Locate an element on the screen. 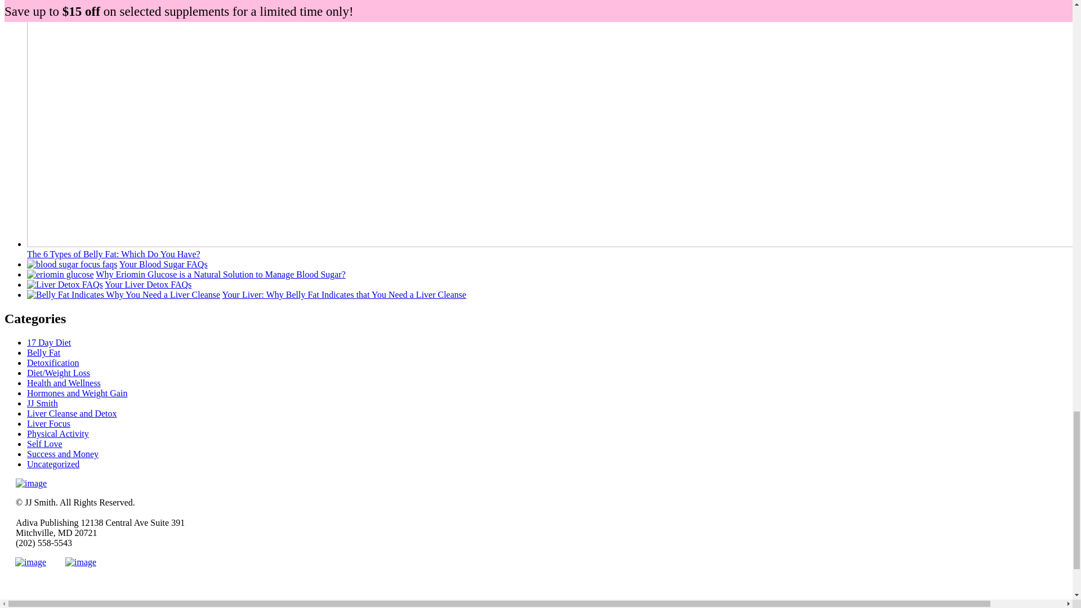  Physical Activity is located at coordinates (57, 433).